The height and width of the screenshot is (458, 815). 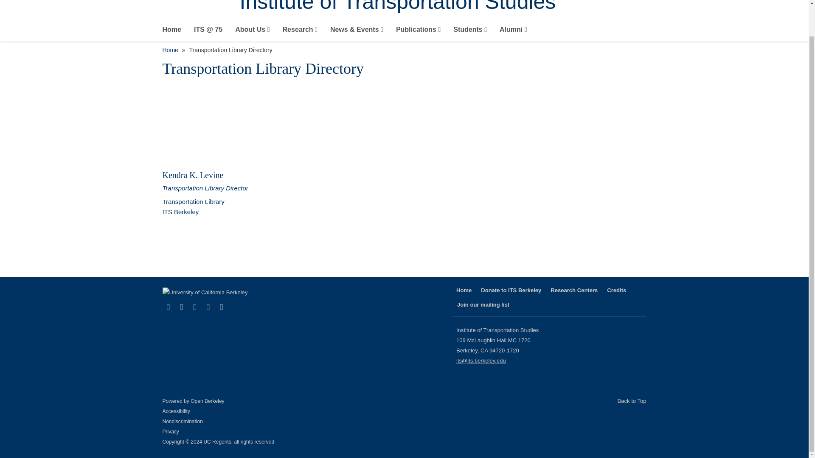 I want to click on Publications, so click(x=419, y=31).